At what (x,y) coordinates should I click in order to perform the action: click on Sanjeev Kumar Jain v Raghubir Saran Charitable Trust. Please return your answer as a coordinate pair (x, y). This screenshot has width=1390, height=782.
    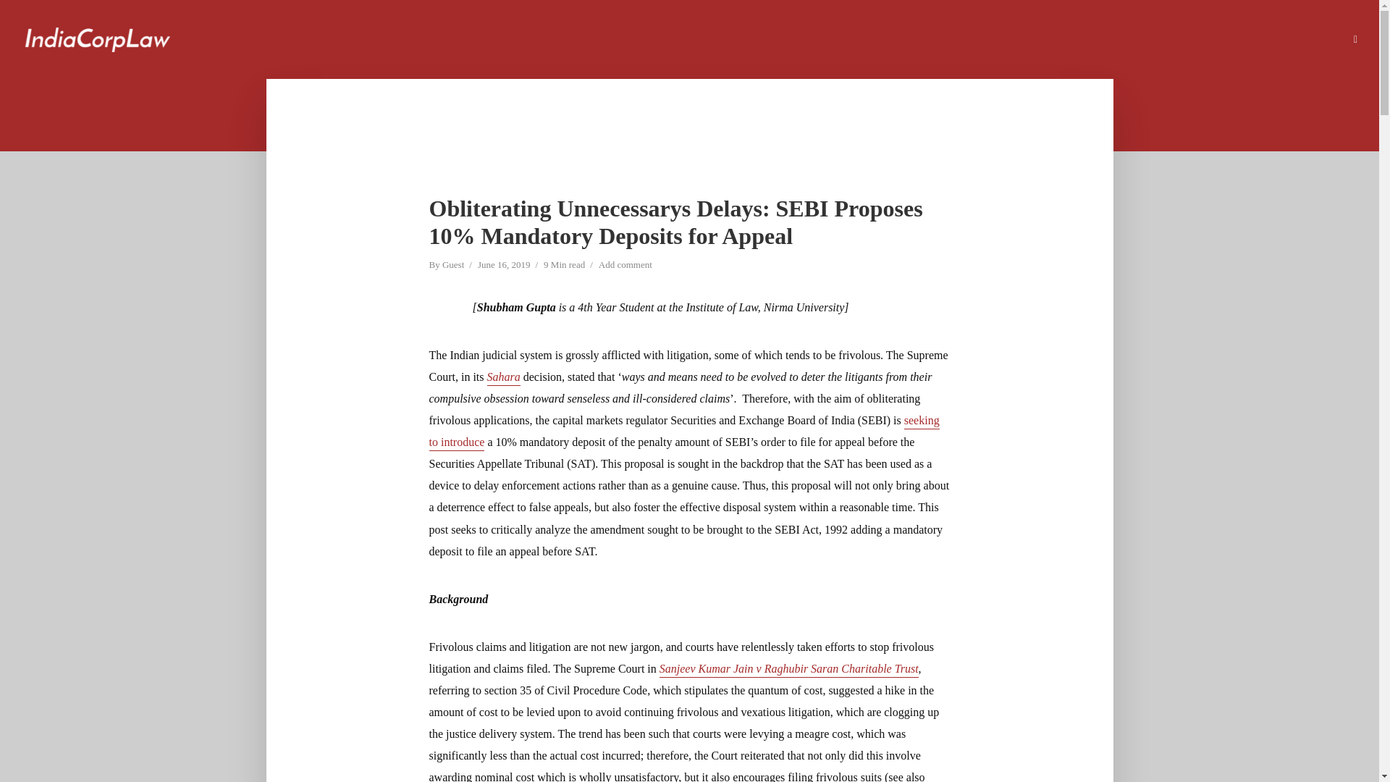
    Looking at the image, I should click on (789, 670).